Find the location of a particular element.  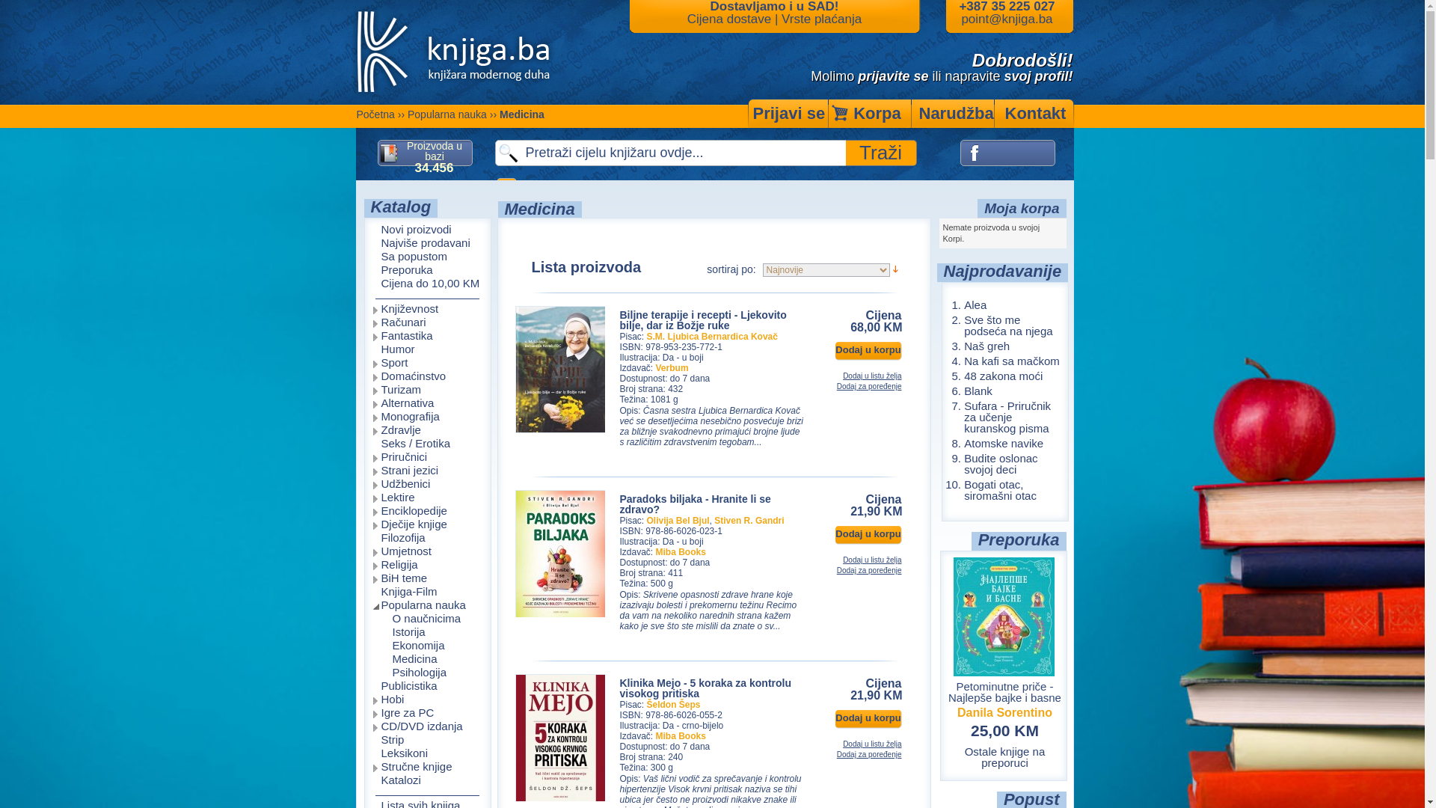

Enciklopedije is located at coordinates (428, 512).